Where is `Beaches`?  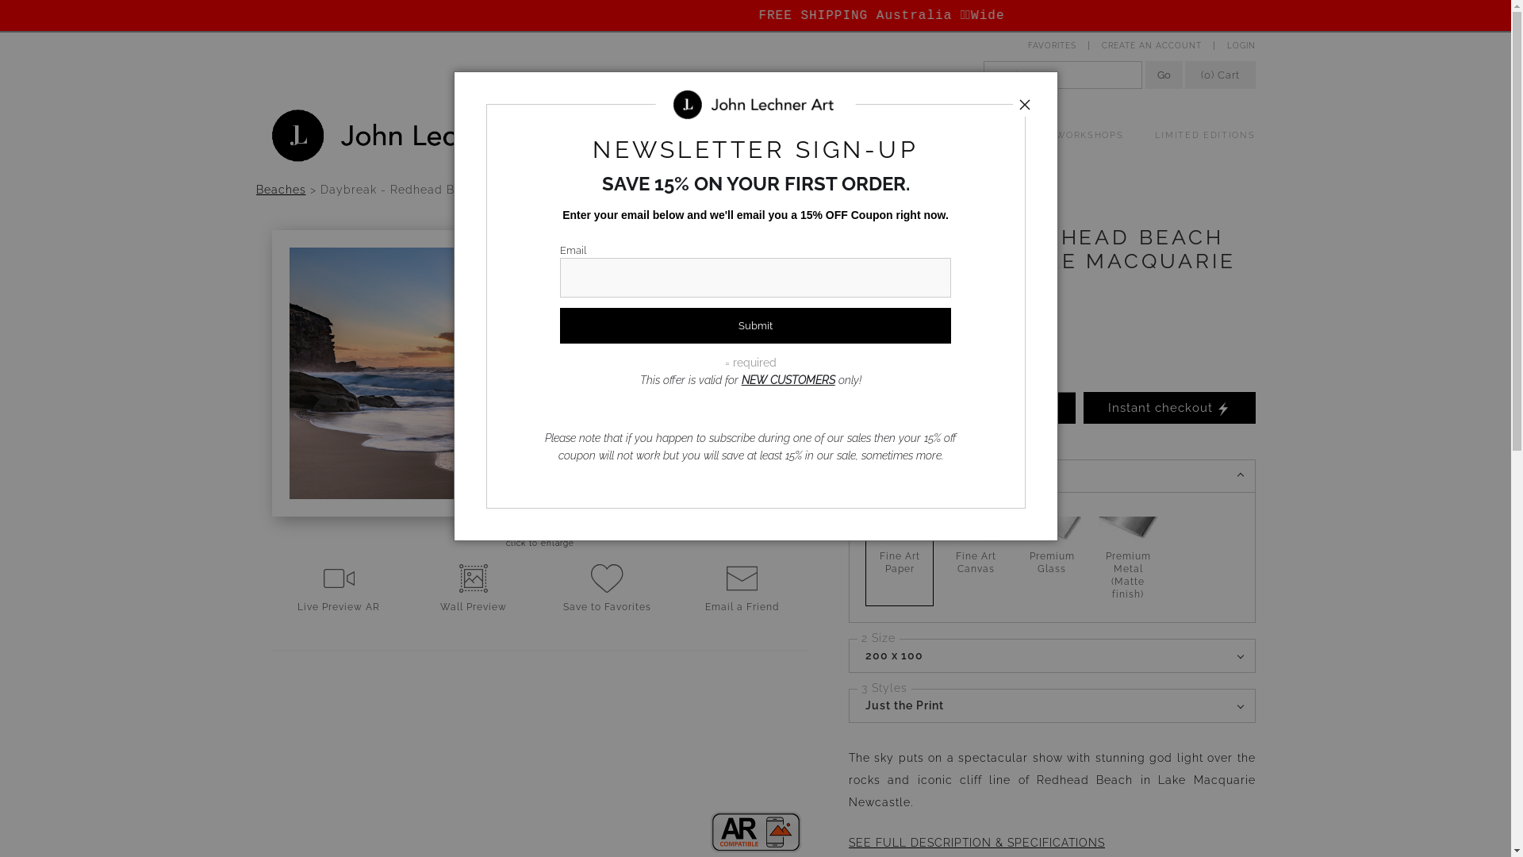 Beaches is located at coordinates (281, 189).